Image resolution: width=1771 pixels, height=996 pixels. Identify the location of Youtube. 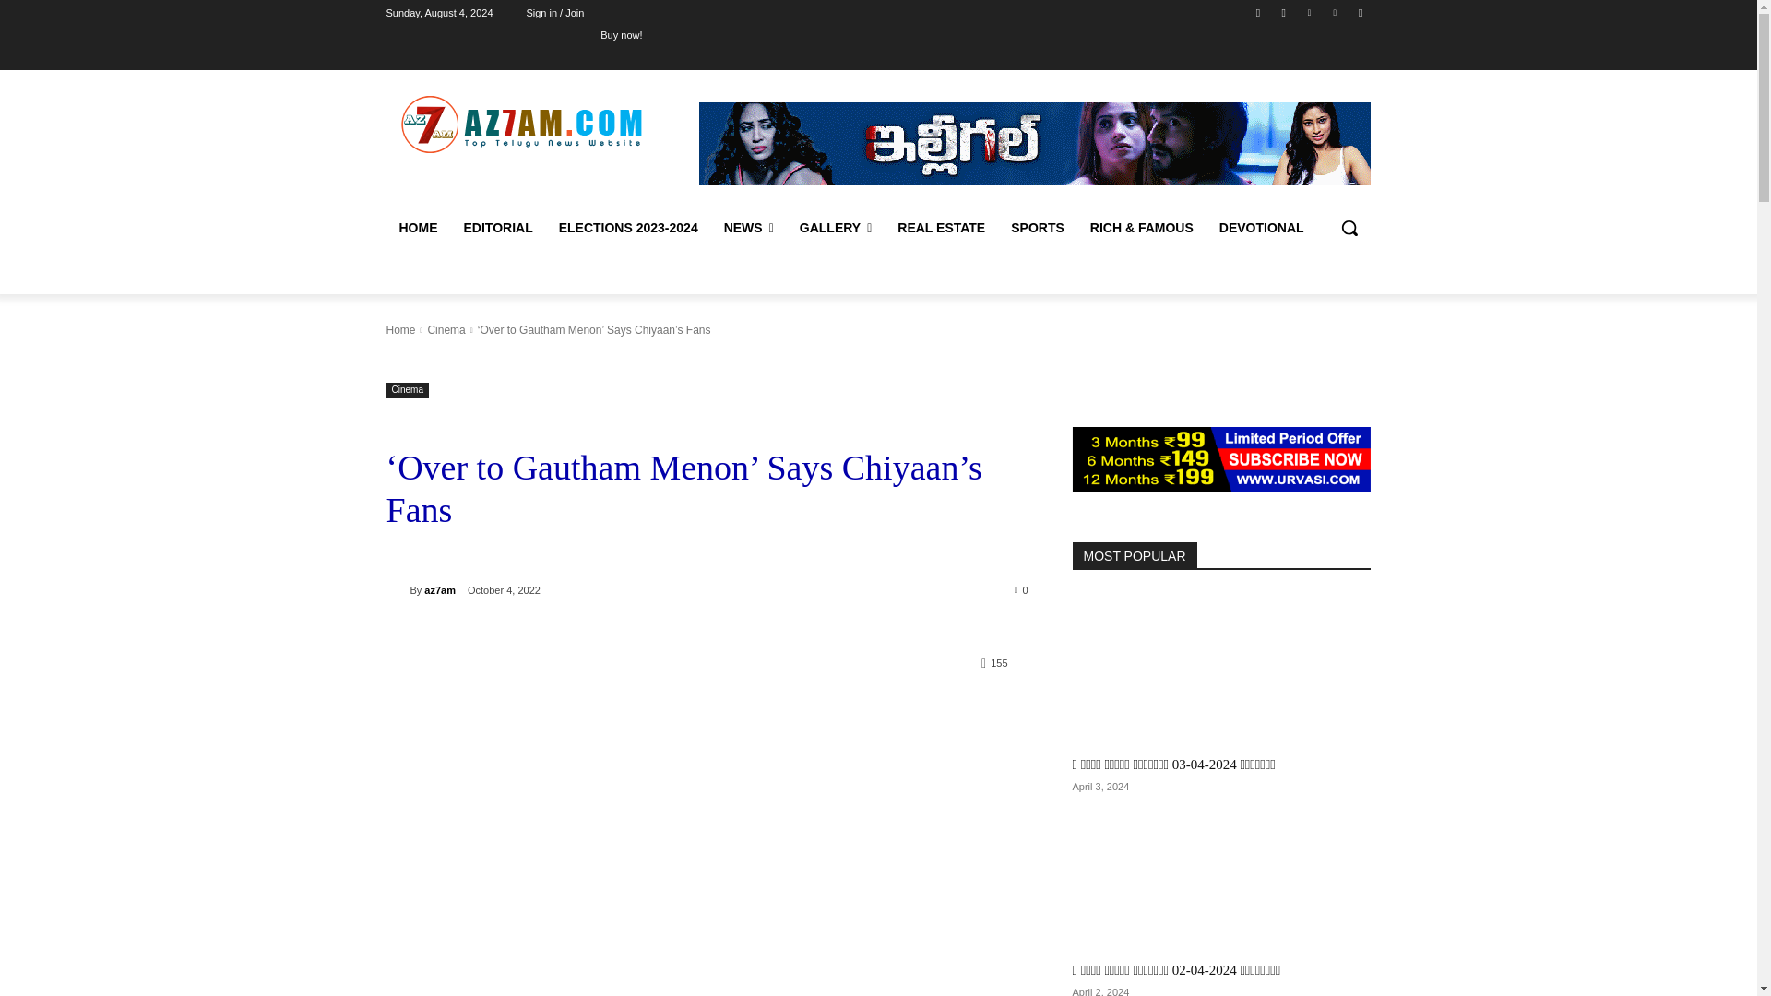
(1360, 12).